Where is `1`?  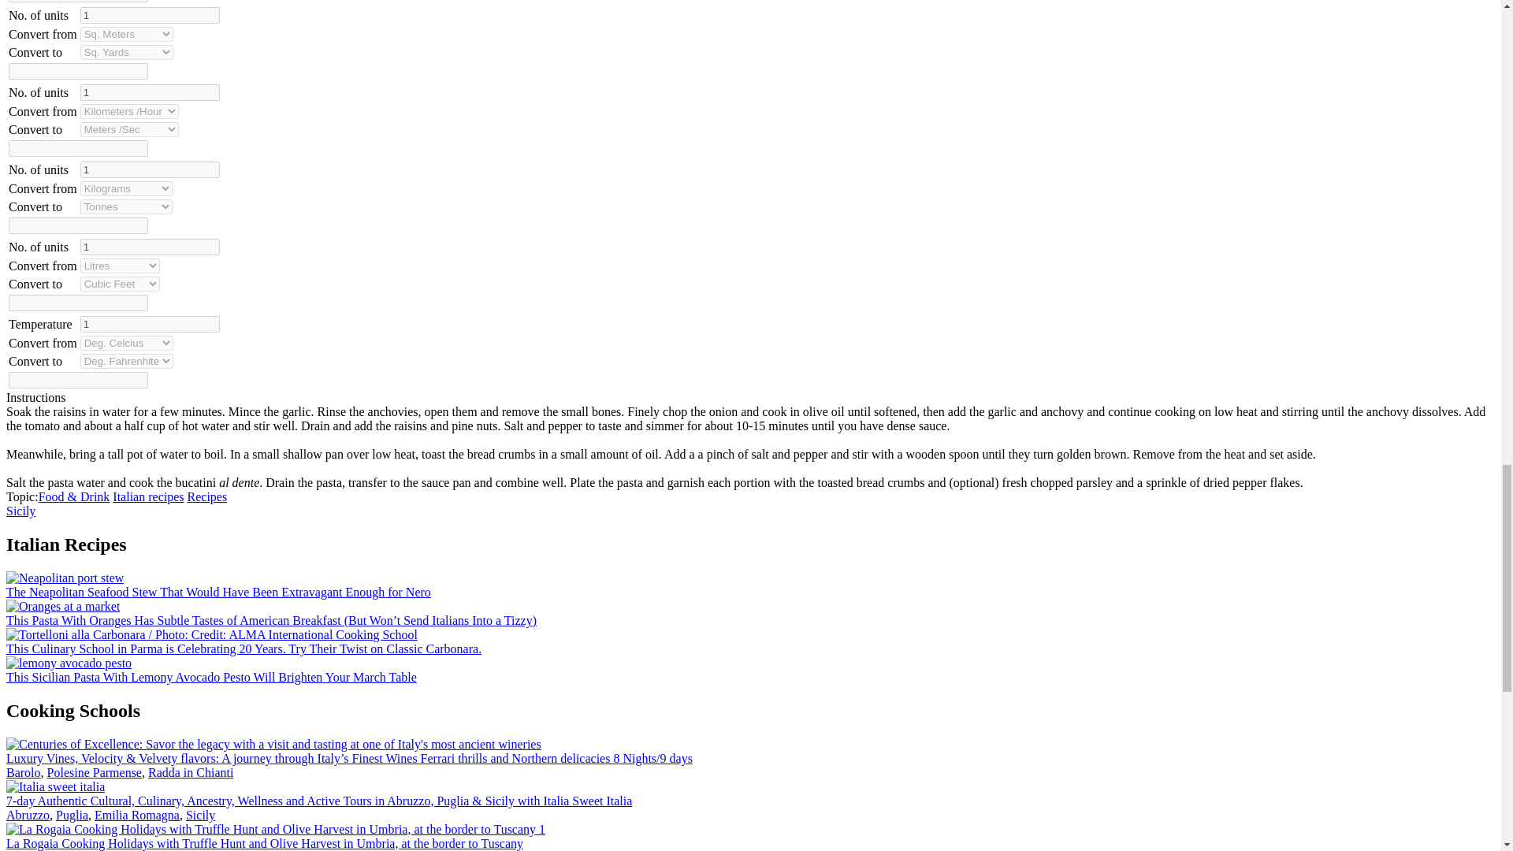
1 is located at coordinates (150, 247).